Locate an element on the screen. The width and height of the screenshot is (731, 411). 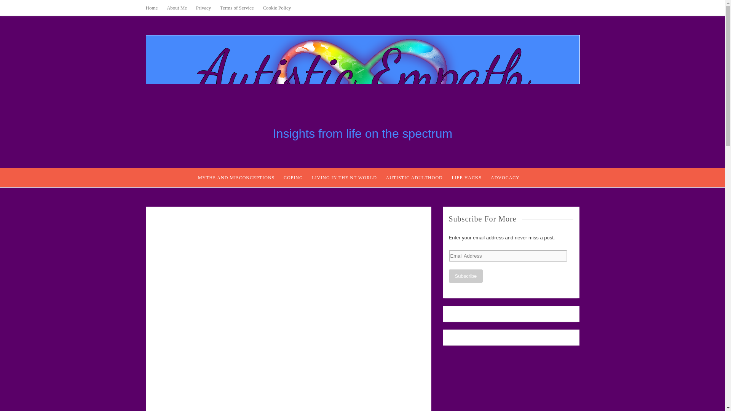
About Me is located at coordinates (177, 8).